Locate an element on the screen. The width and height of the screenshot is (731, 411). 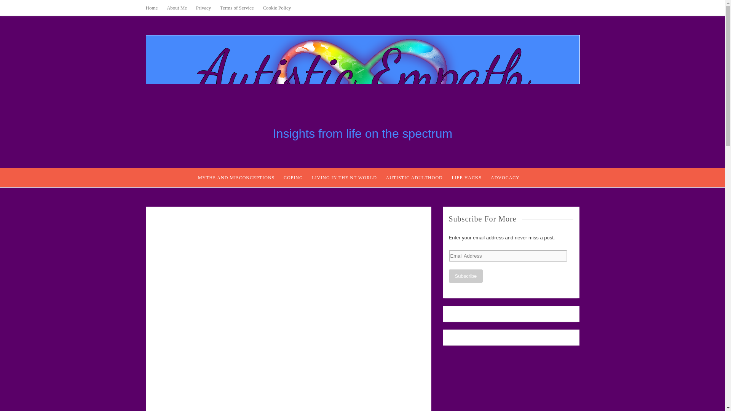
About Me is located at coordinates (177, 8).